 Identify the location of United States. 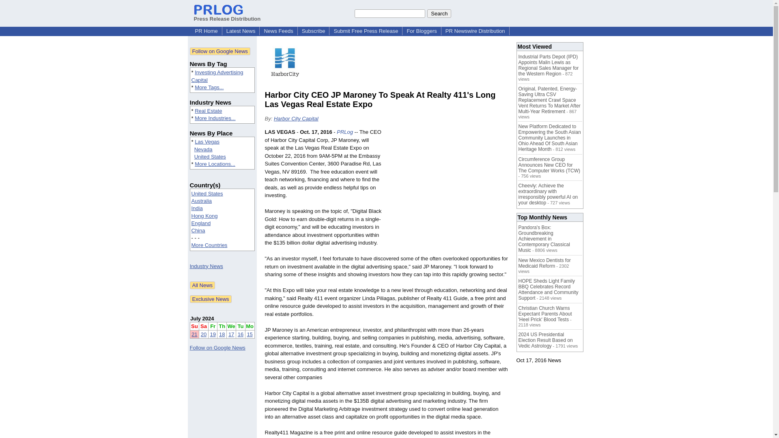
(210, 157).